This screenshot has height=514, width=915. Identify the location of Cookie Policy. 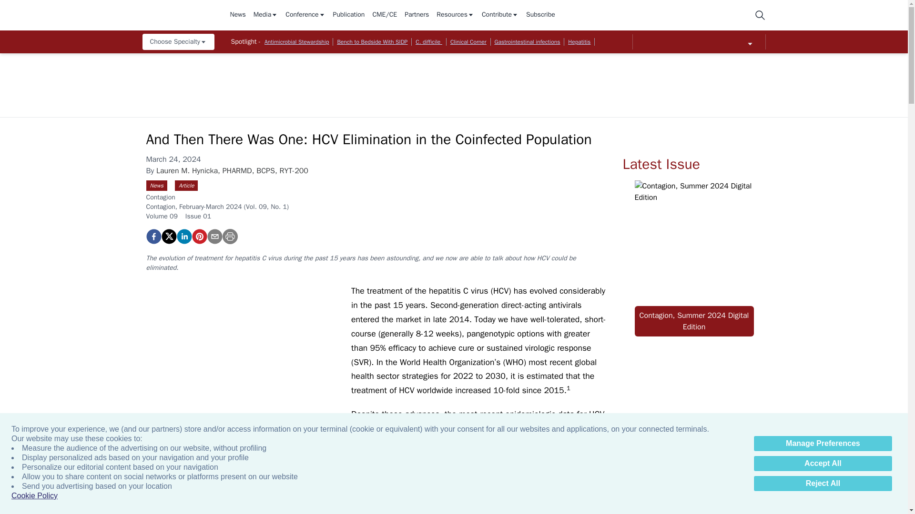
(34, 496).